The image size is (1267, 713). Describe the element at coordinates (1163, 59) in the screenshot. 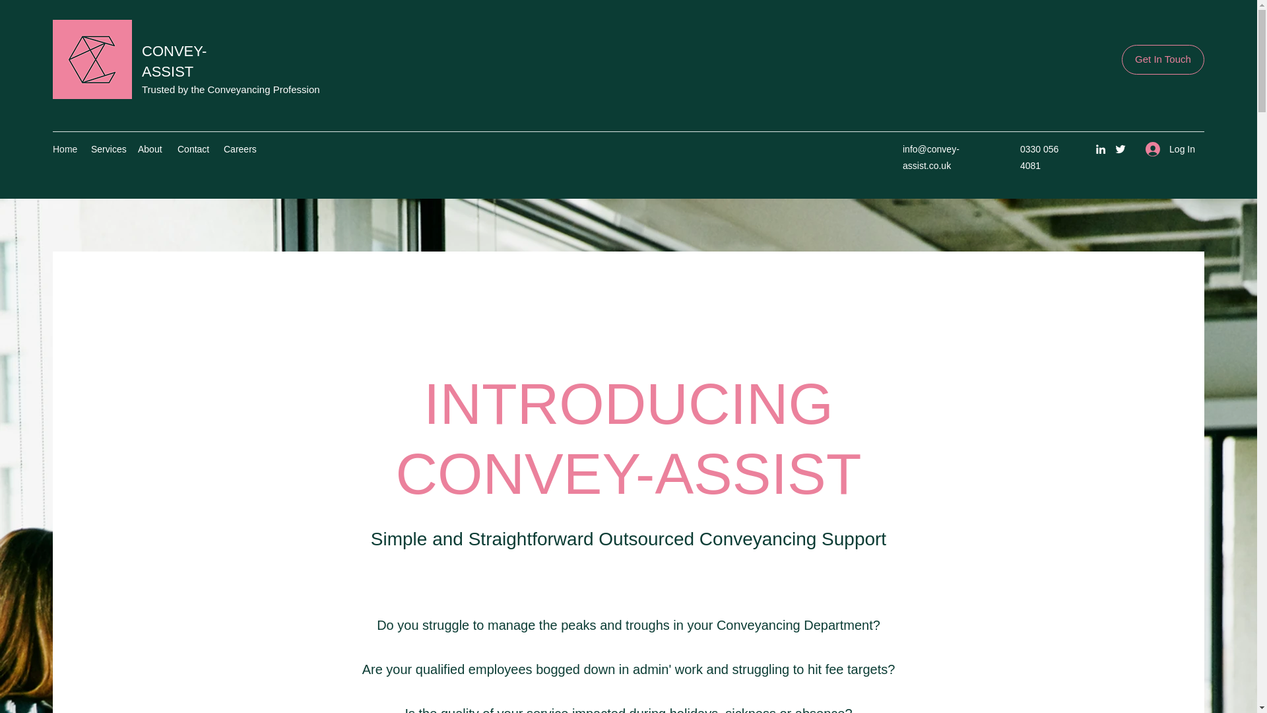

I see `Get In Touch` at that location.